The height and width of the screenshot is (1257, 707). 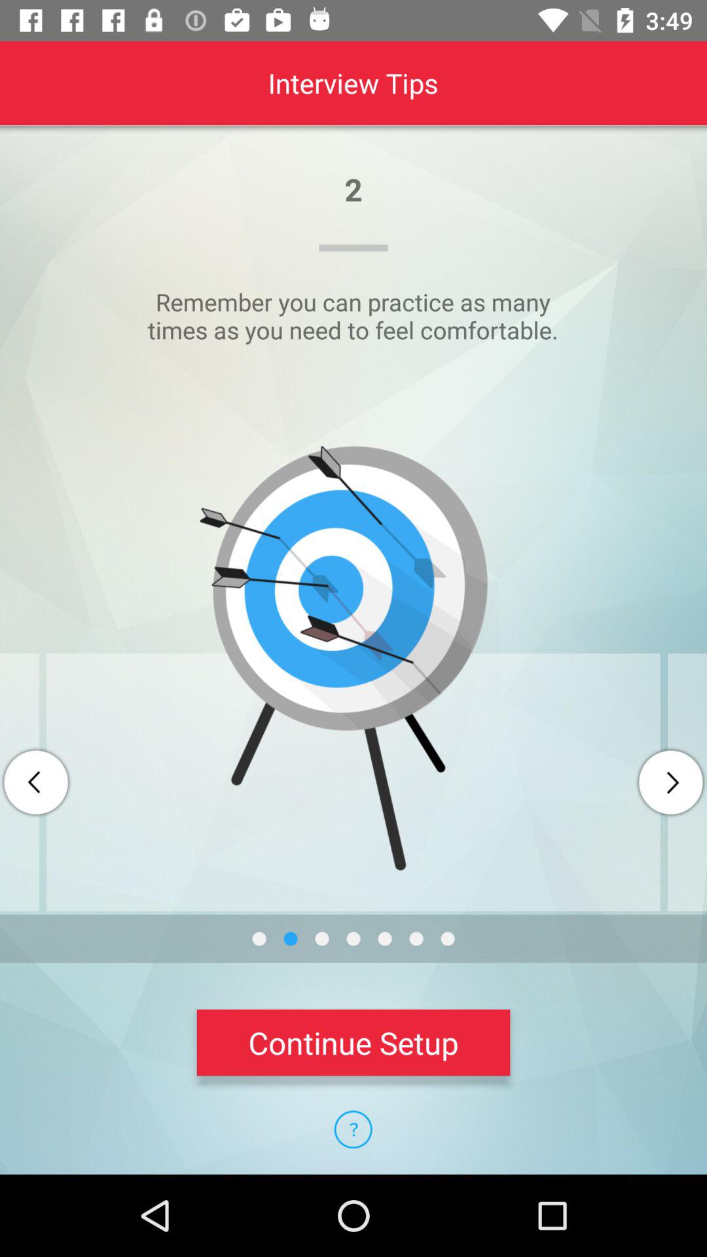 What do you see at coordinates (36, 782) in the screenshot?
I see `back option` at bounding box center [36, 782].